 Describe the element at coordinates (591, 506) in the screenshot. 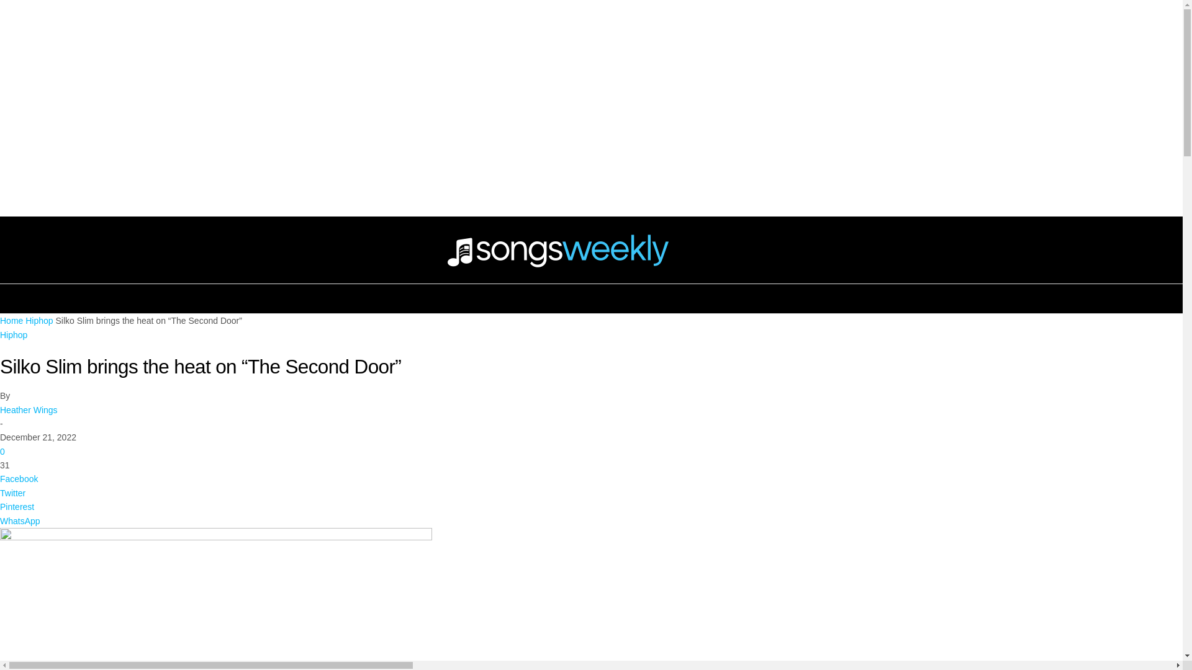

I see `Pinterest` at that location.